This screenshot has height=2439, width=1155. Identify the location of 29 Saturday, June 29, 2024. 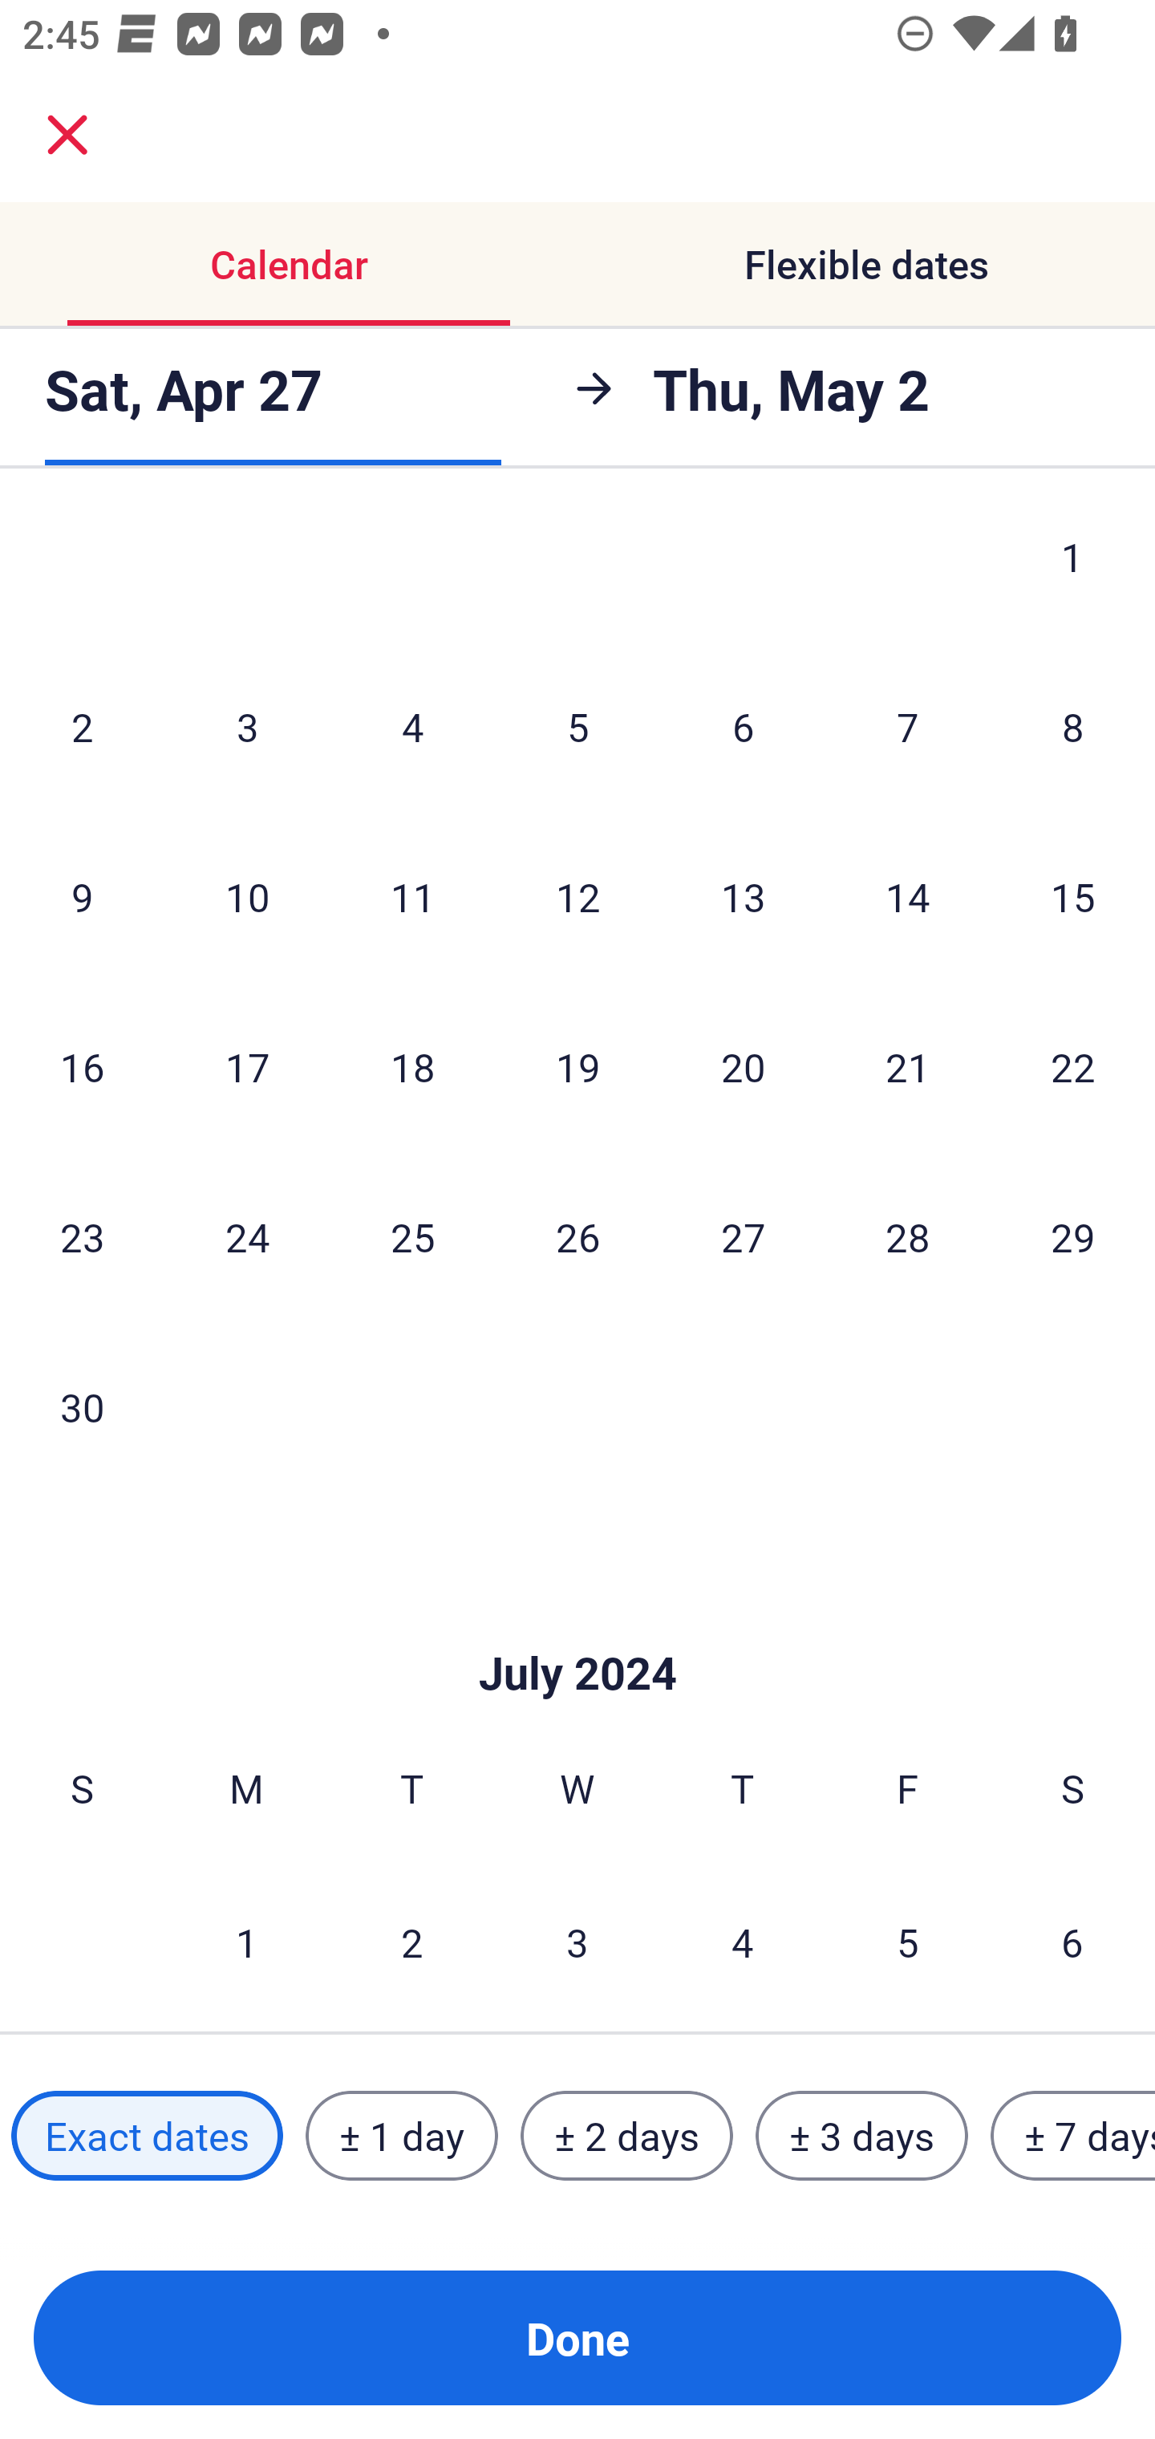
(1073, 1236).